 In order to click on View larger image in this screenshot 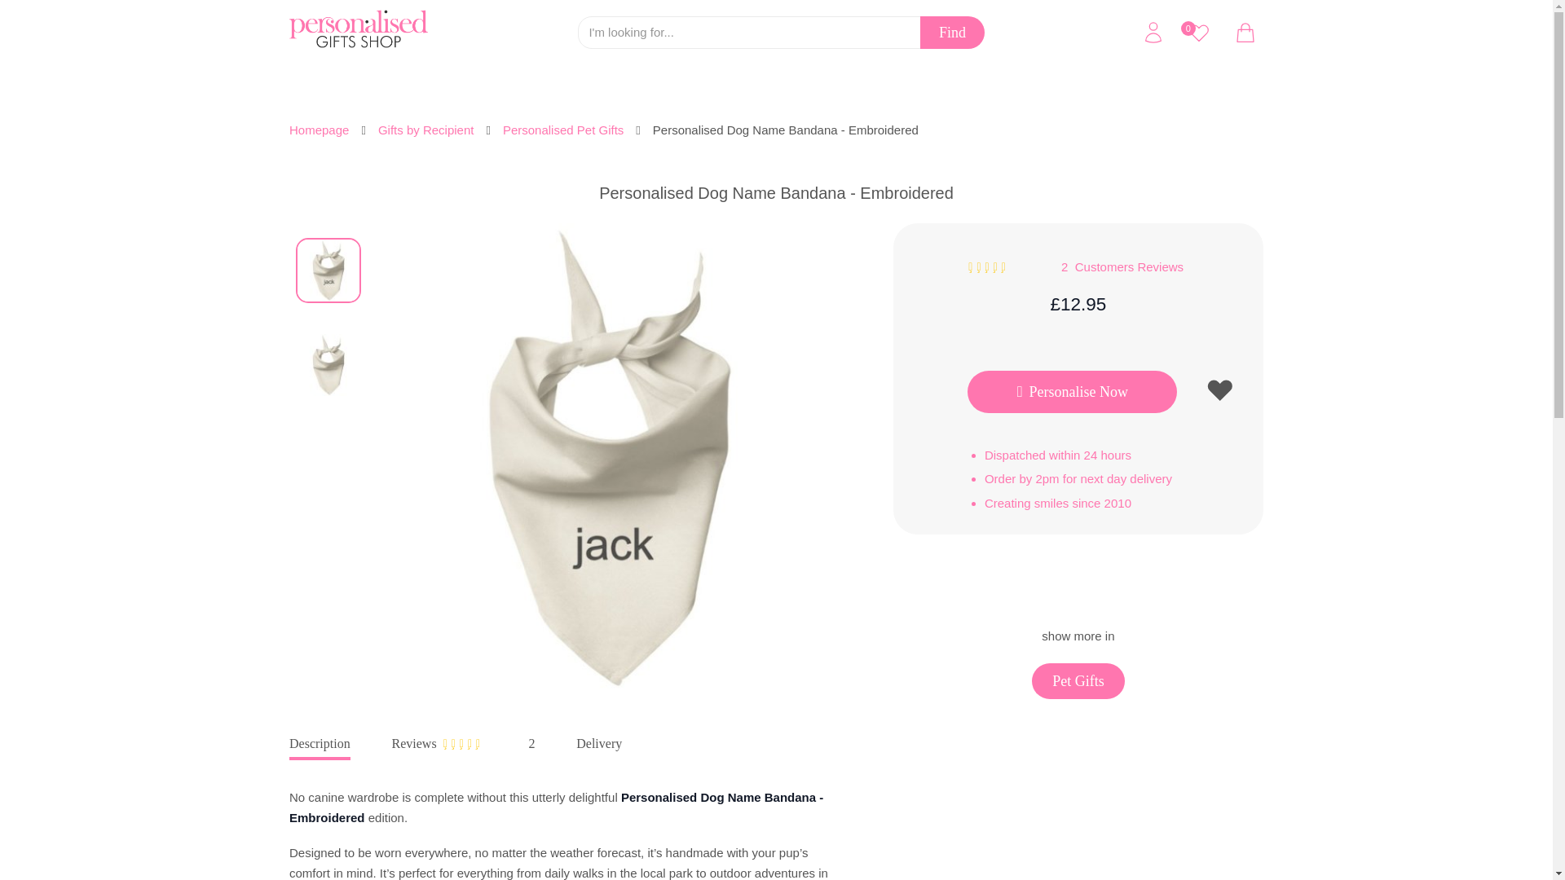, I will do `click(328, 365)`.